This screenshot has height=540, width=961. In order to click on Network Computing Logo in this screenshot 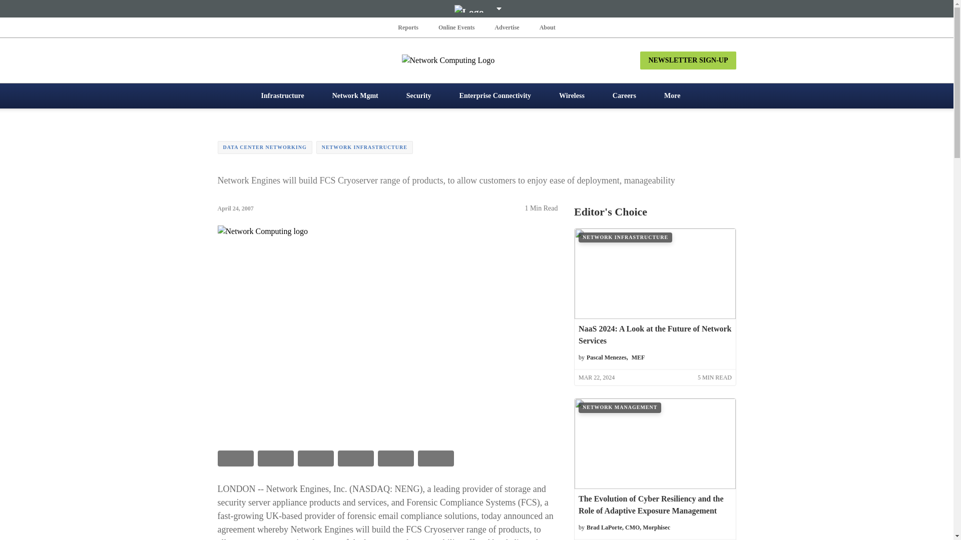, I will do `click(476, 60)`.